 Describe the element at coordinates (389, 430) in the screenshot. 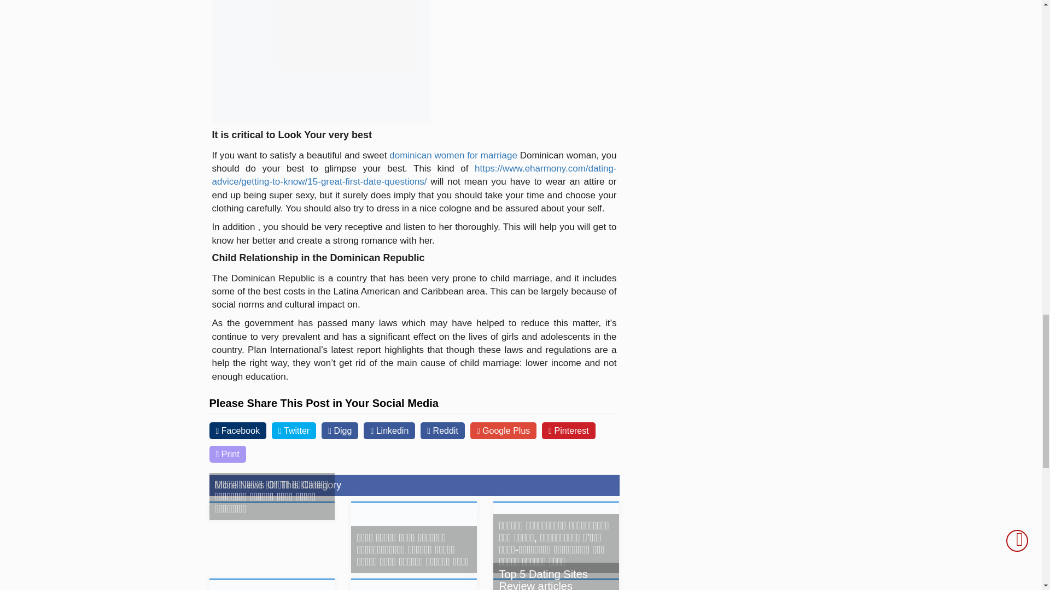

I see `Linkedin` at that location.